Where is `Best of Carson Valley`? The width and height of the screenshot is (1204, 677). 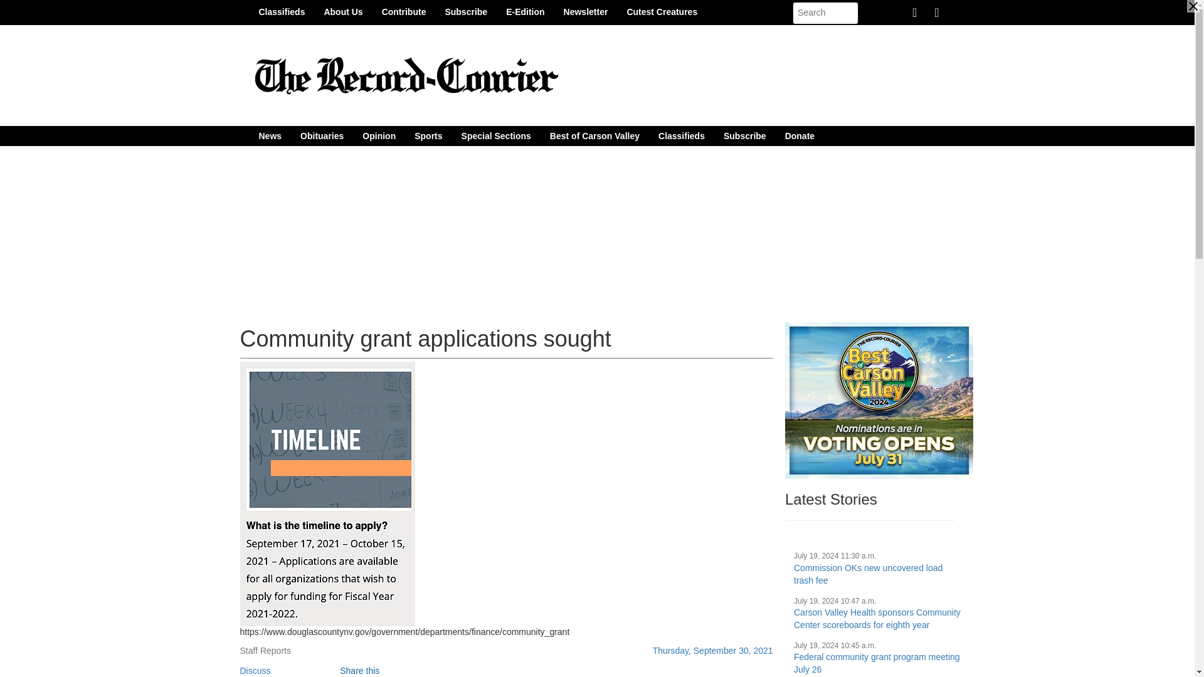 Best of Carson Valley is located at coordinates (594, 135).